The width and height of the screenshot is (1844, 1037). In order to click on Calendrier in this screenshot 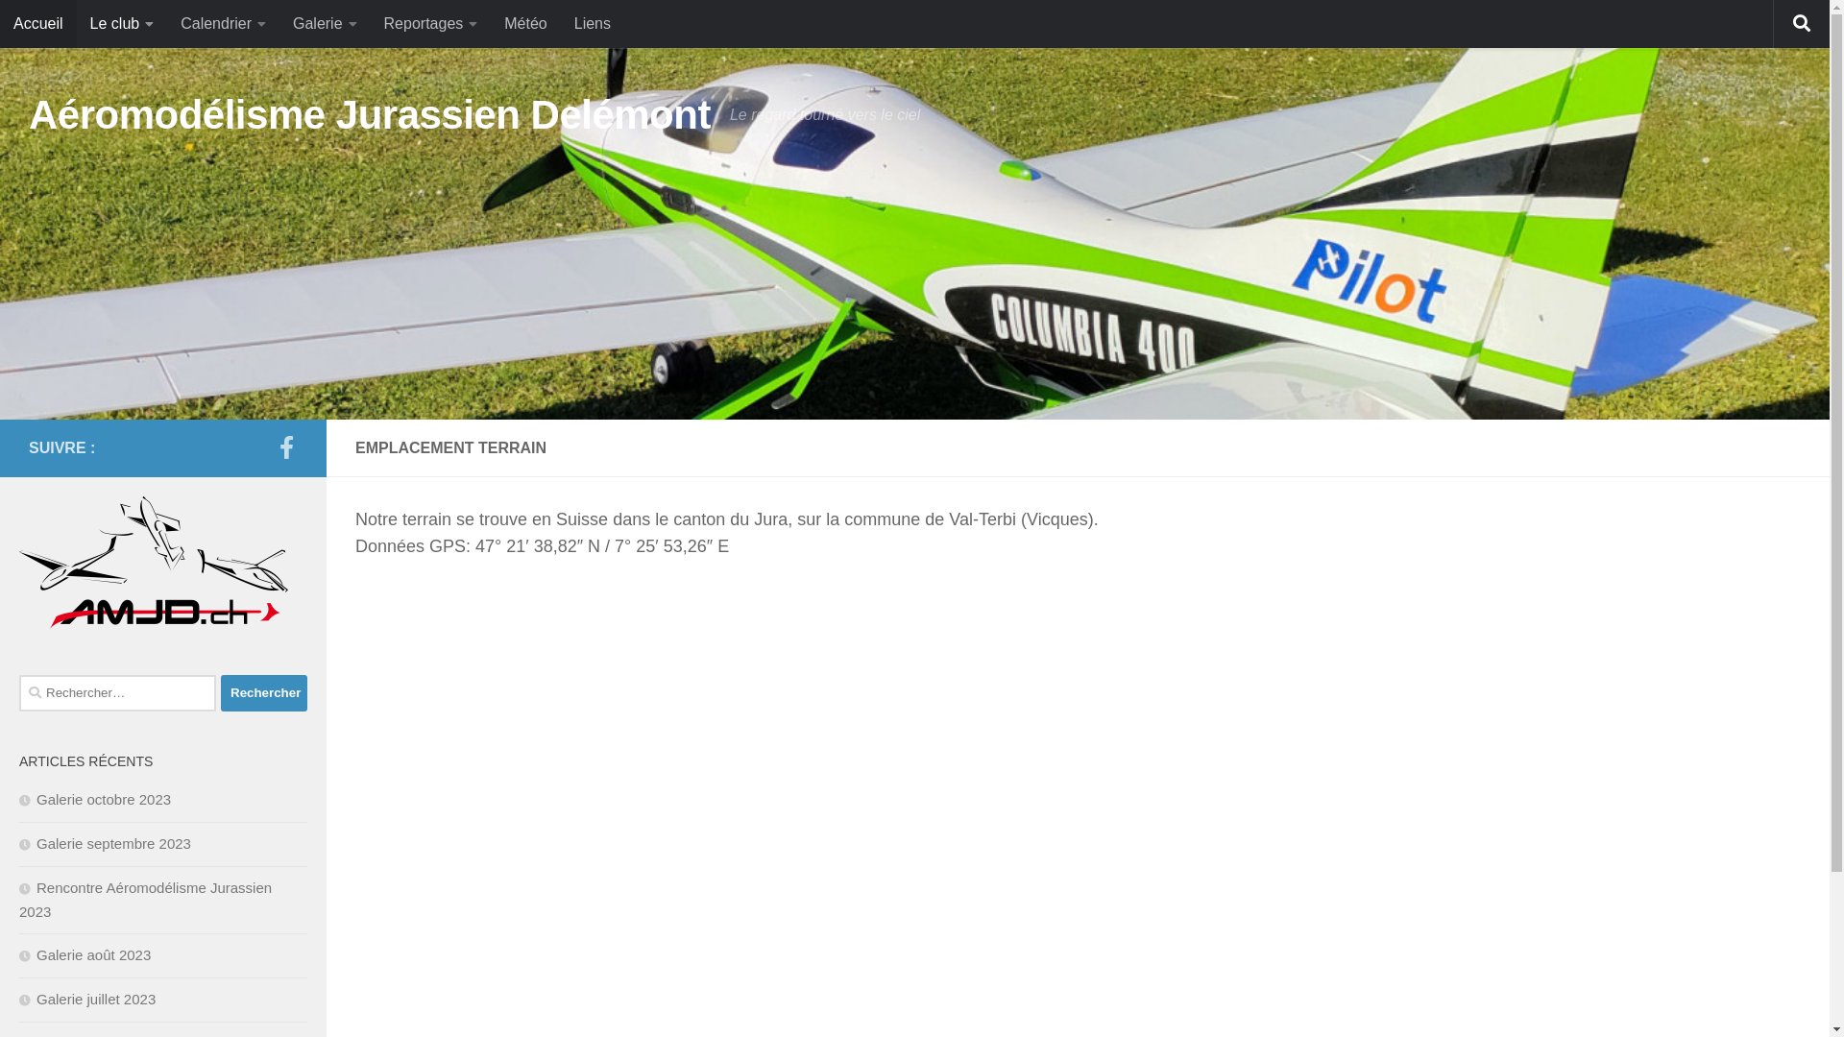, I will do `click(223, 24)`.